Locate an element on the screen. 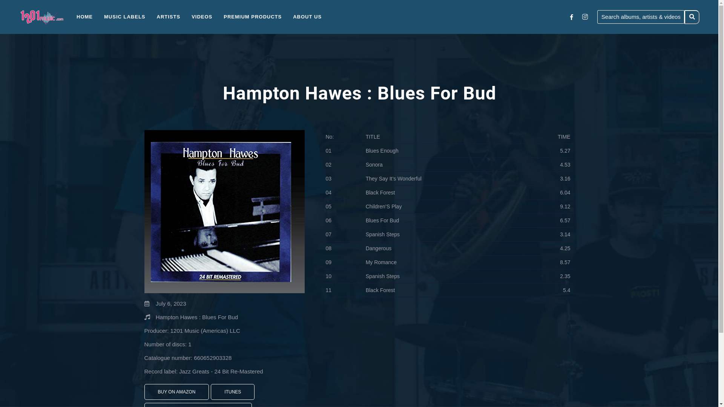 The height and width of the screenshot is (407, 724). MUSIC LABELS is located at coordinates (125, 17).